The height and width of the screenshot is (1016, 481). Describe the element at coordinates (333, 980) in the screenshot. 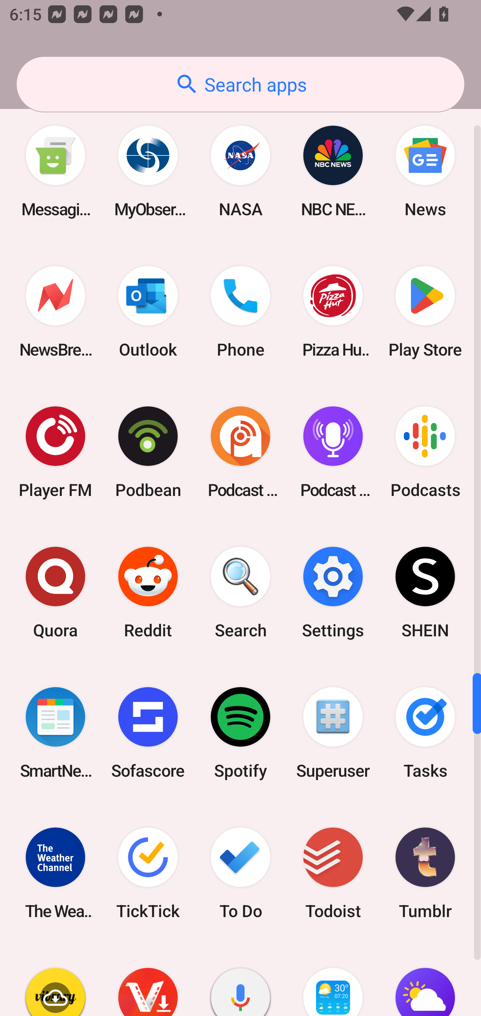

I see `Weather` at that location.